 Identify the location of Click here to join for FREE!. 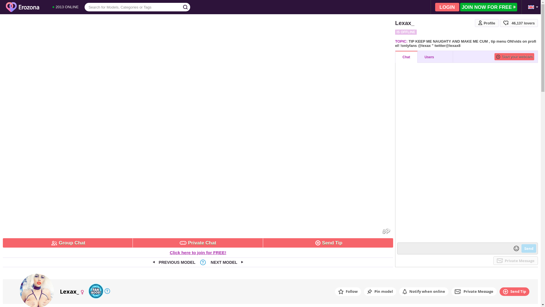
(198, 252).